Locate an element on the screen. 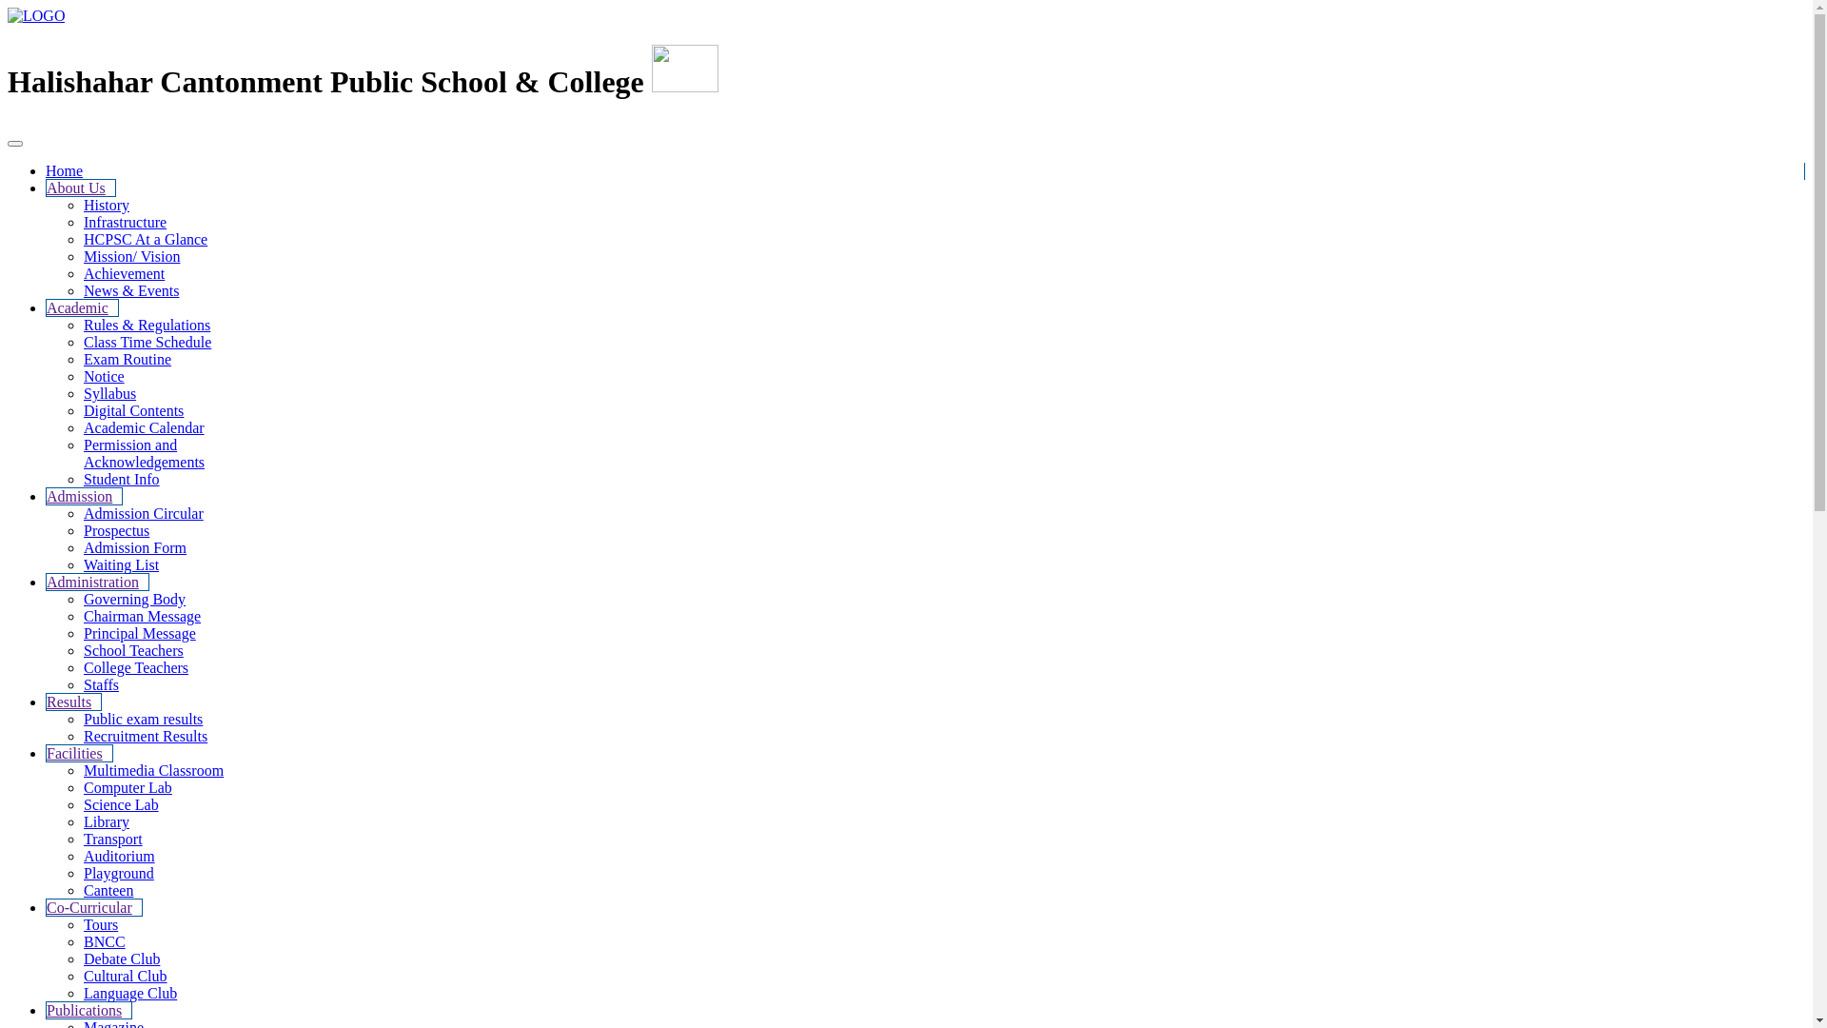 This screenshot has height=1028, width=1827. Chairman Message is located at coordinates (143, 617).